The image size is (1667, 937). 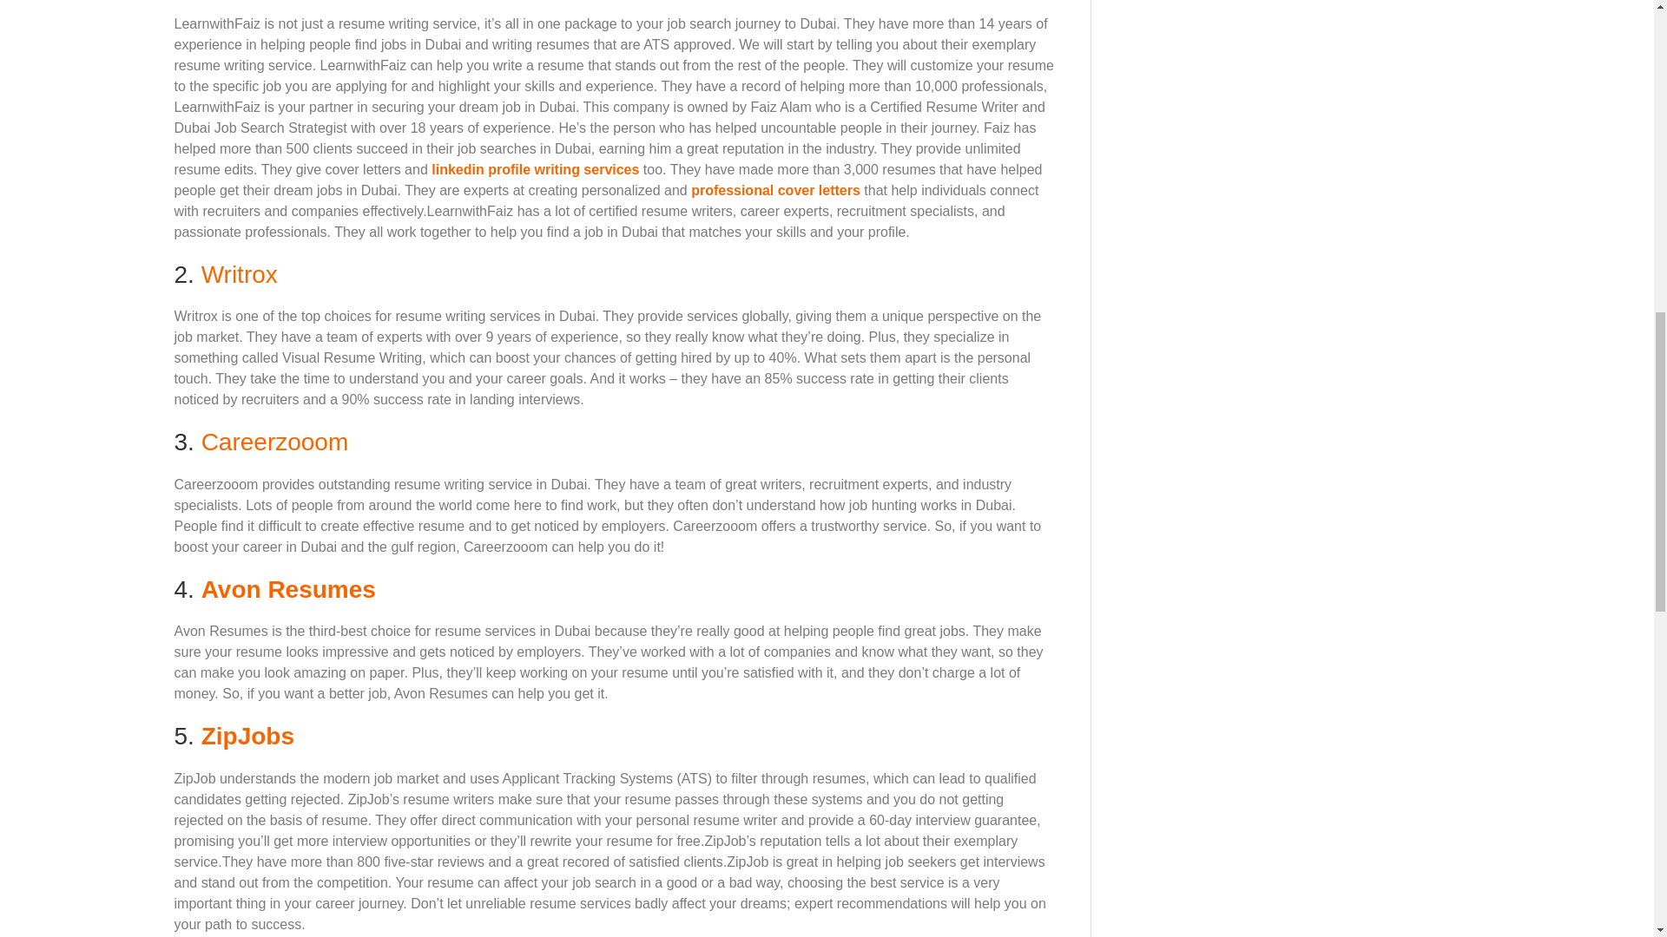 I want to click on Avon Resumes, so click(x=288, y=590).